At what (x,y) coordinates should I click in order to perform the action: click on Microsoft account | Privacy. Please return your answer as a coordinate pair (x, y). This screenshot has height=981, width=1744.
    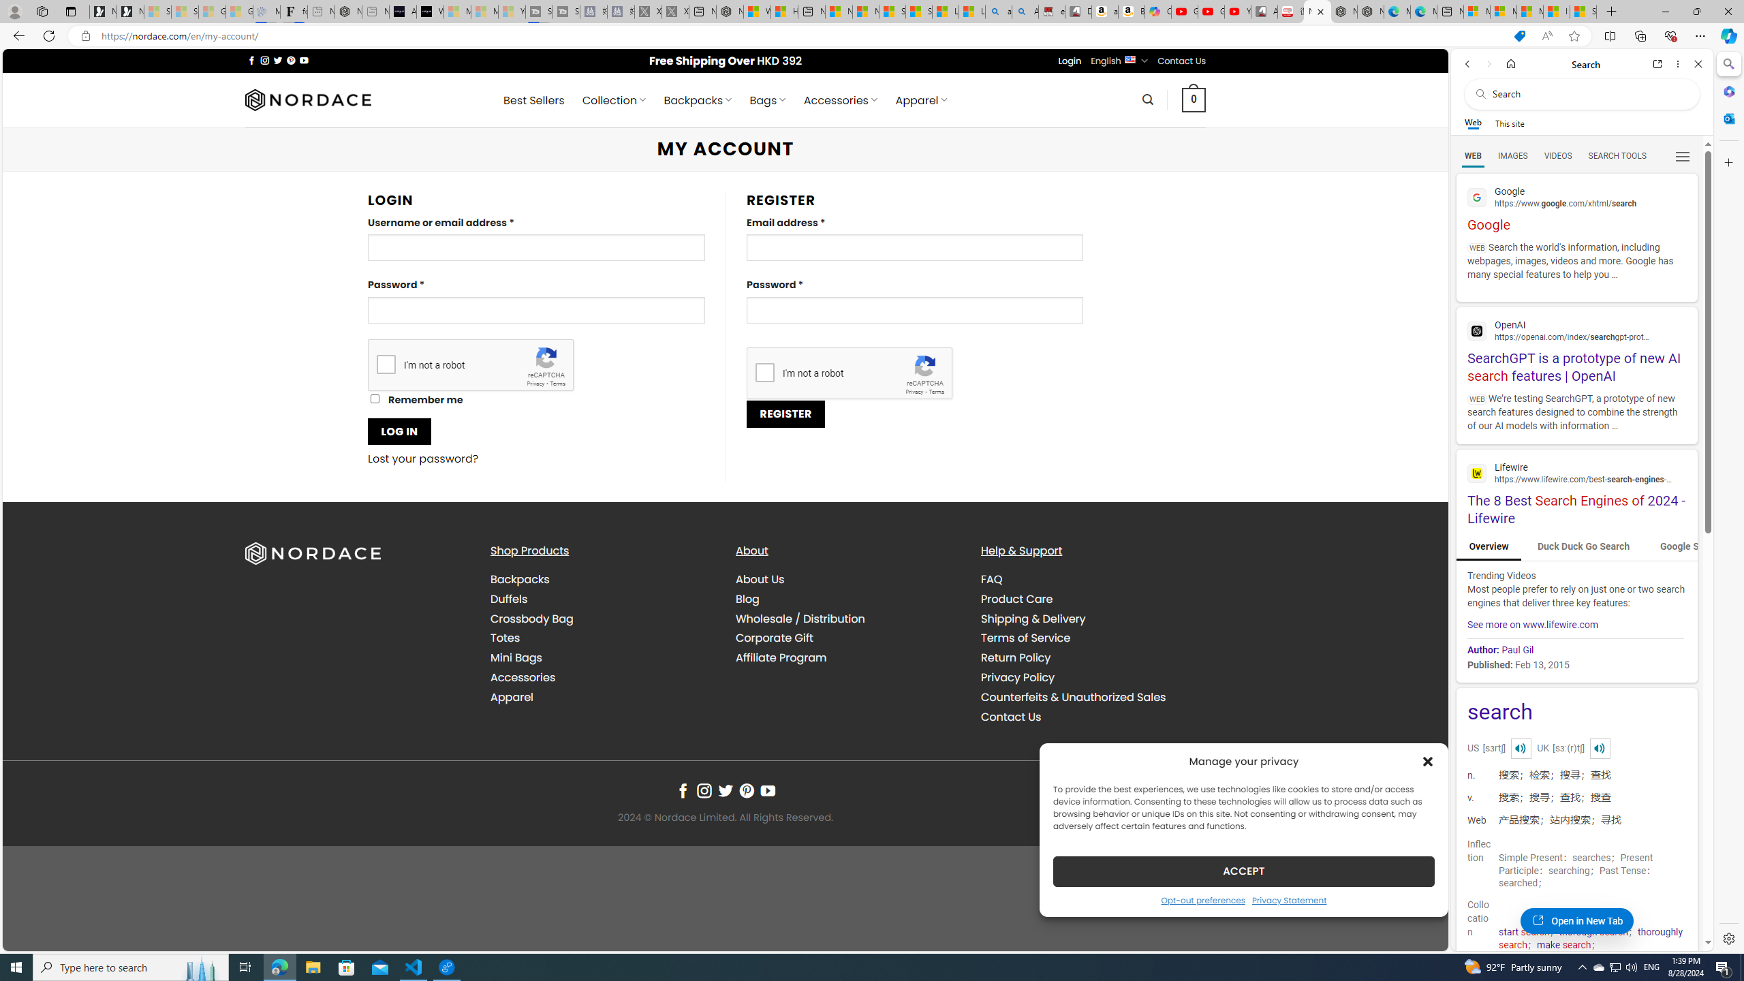
    Looking at the image, I should click on (1503, 12).